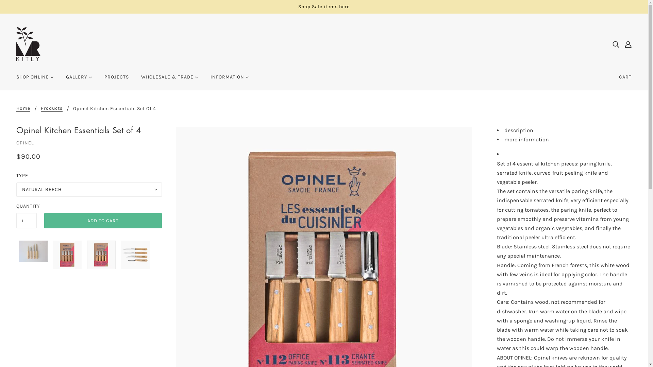  Describe the element at coordinates (117, 80) in the screenshot. I see `PROJECTS` at that location.